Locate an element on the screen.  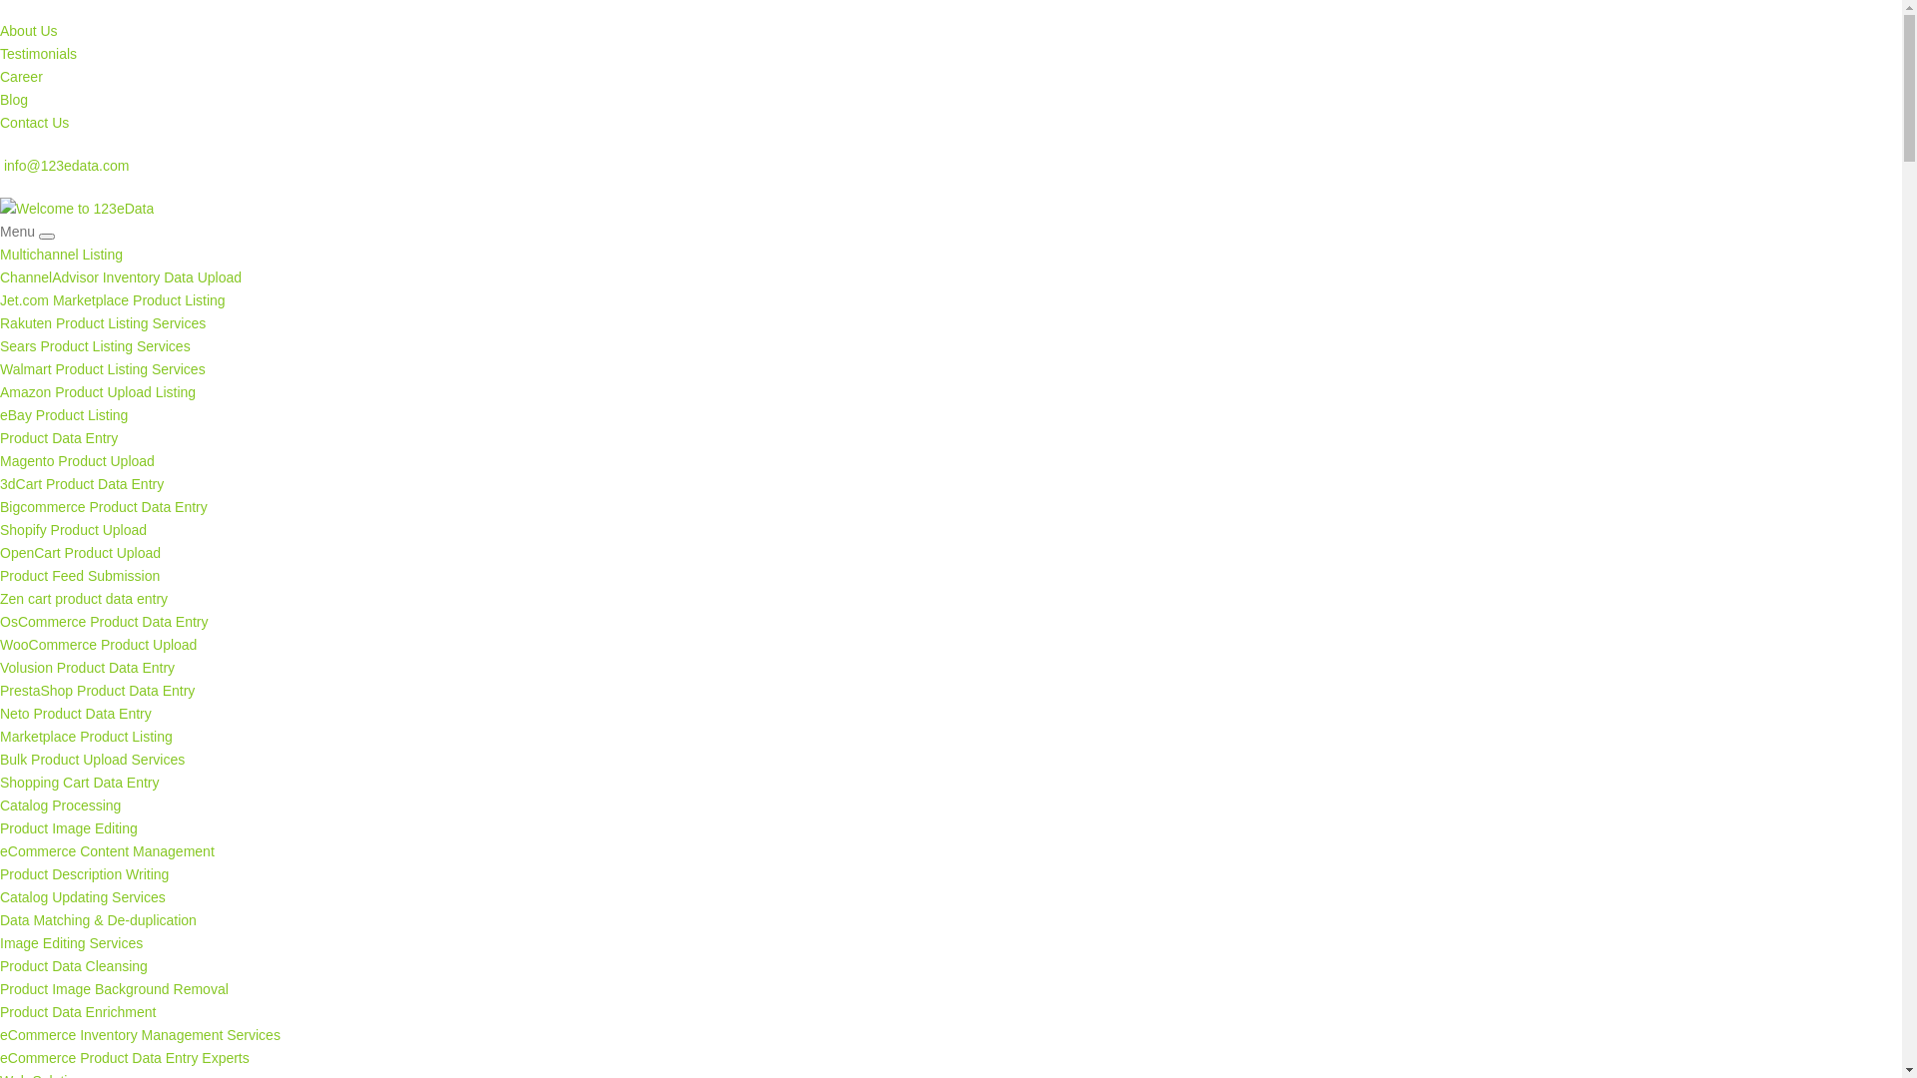
Blog is located at coordinates (14, 100).